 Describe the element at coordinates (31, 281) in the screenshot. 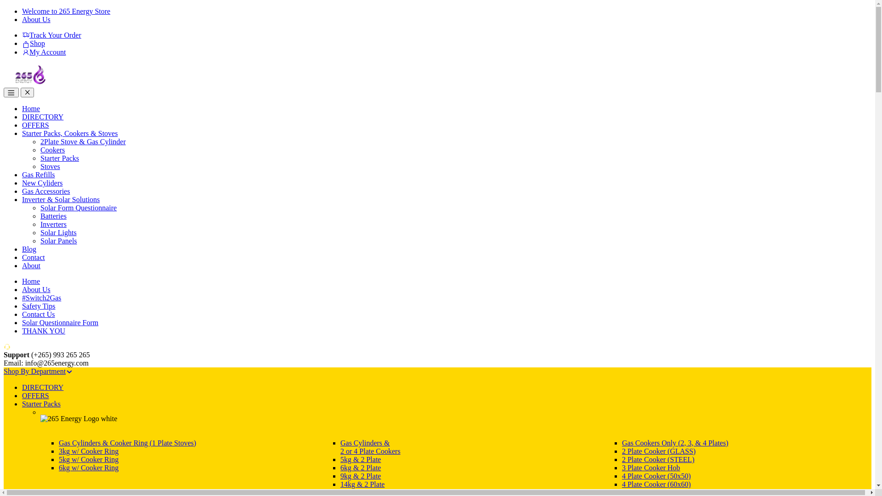

I see `Home` at that location.